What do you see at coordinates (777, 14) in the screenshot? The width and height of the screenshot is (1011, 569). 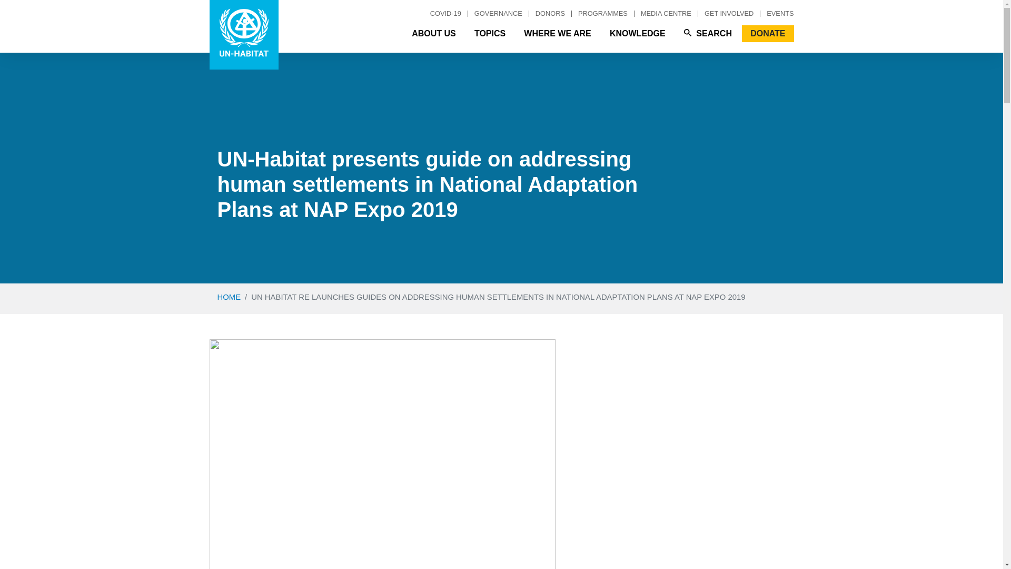 I see `EVENTS` at bounding box center [777, 14].